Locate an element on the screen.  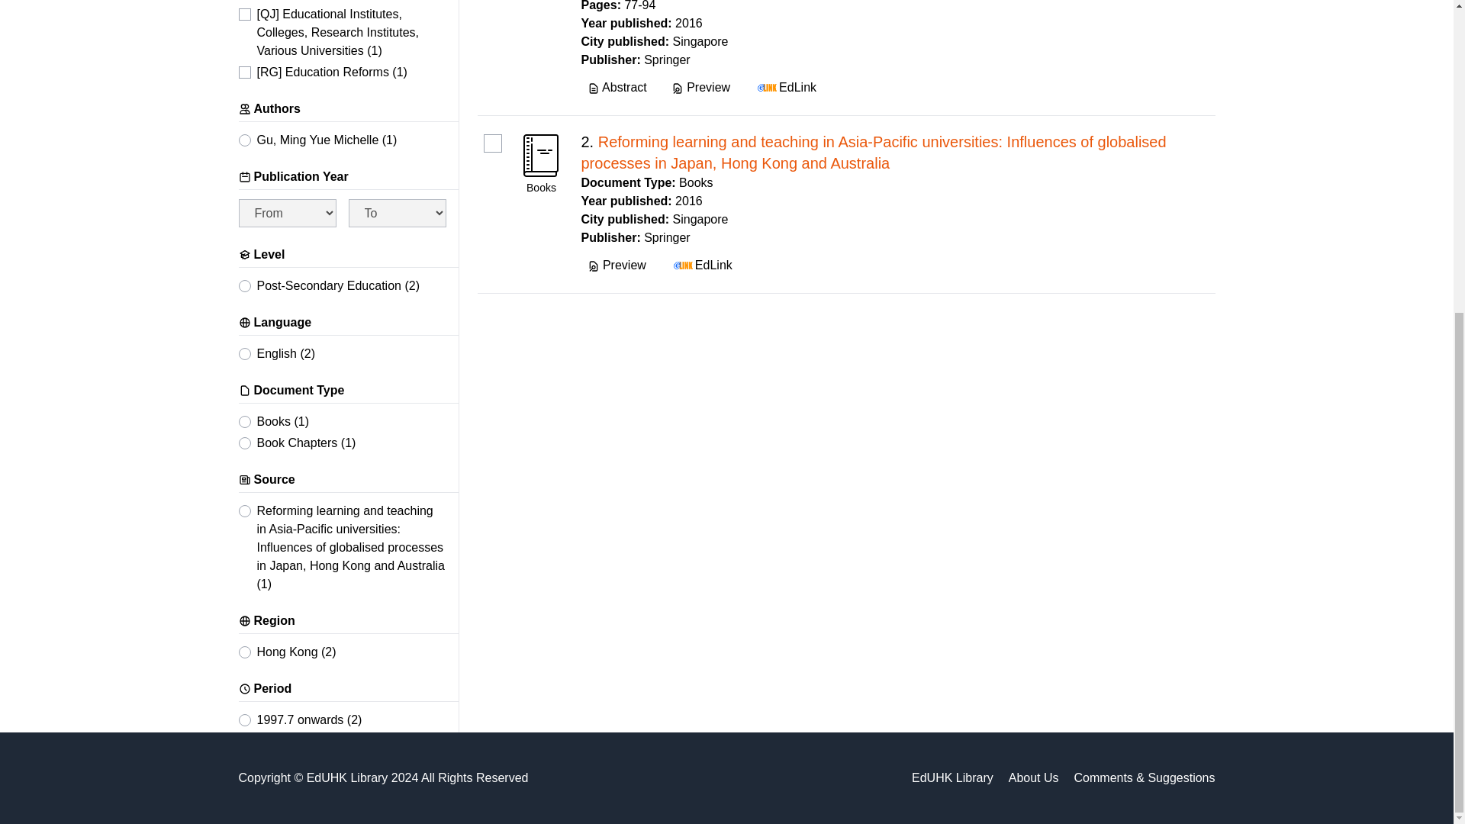
Preview is located at coordinates (700, 87).